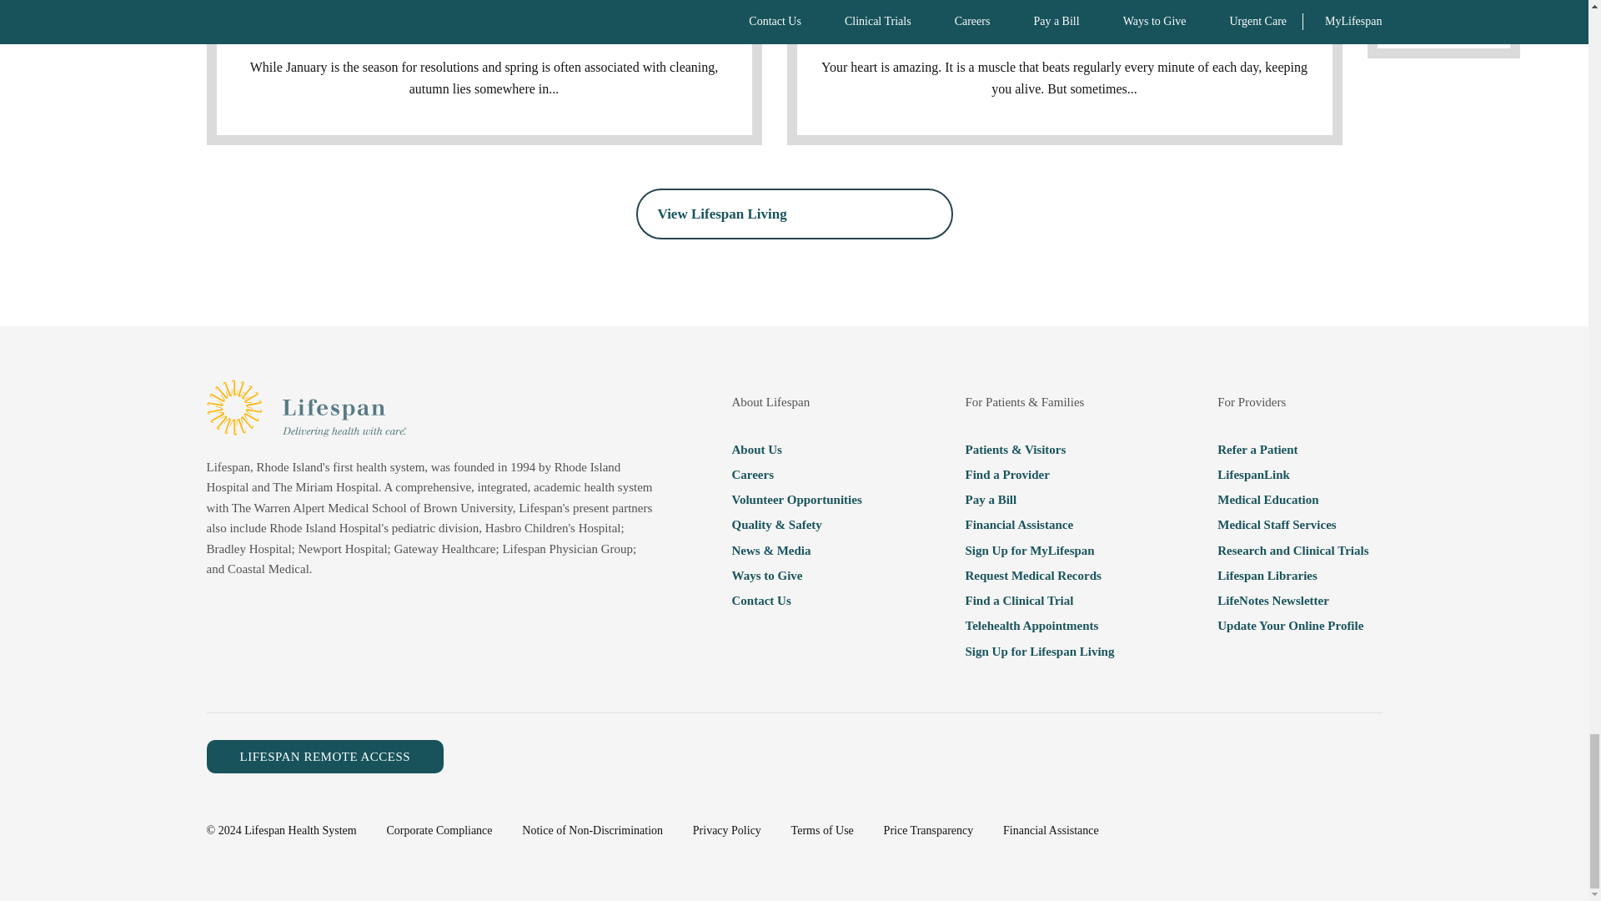 The height and width of the screenshot is (901, 1601). I want to click on How to request medical records, so click(1039, 576).